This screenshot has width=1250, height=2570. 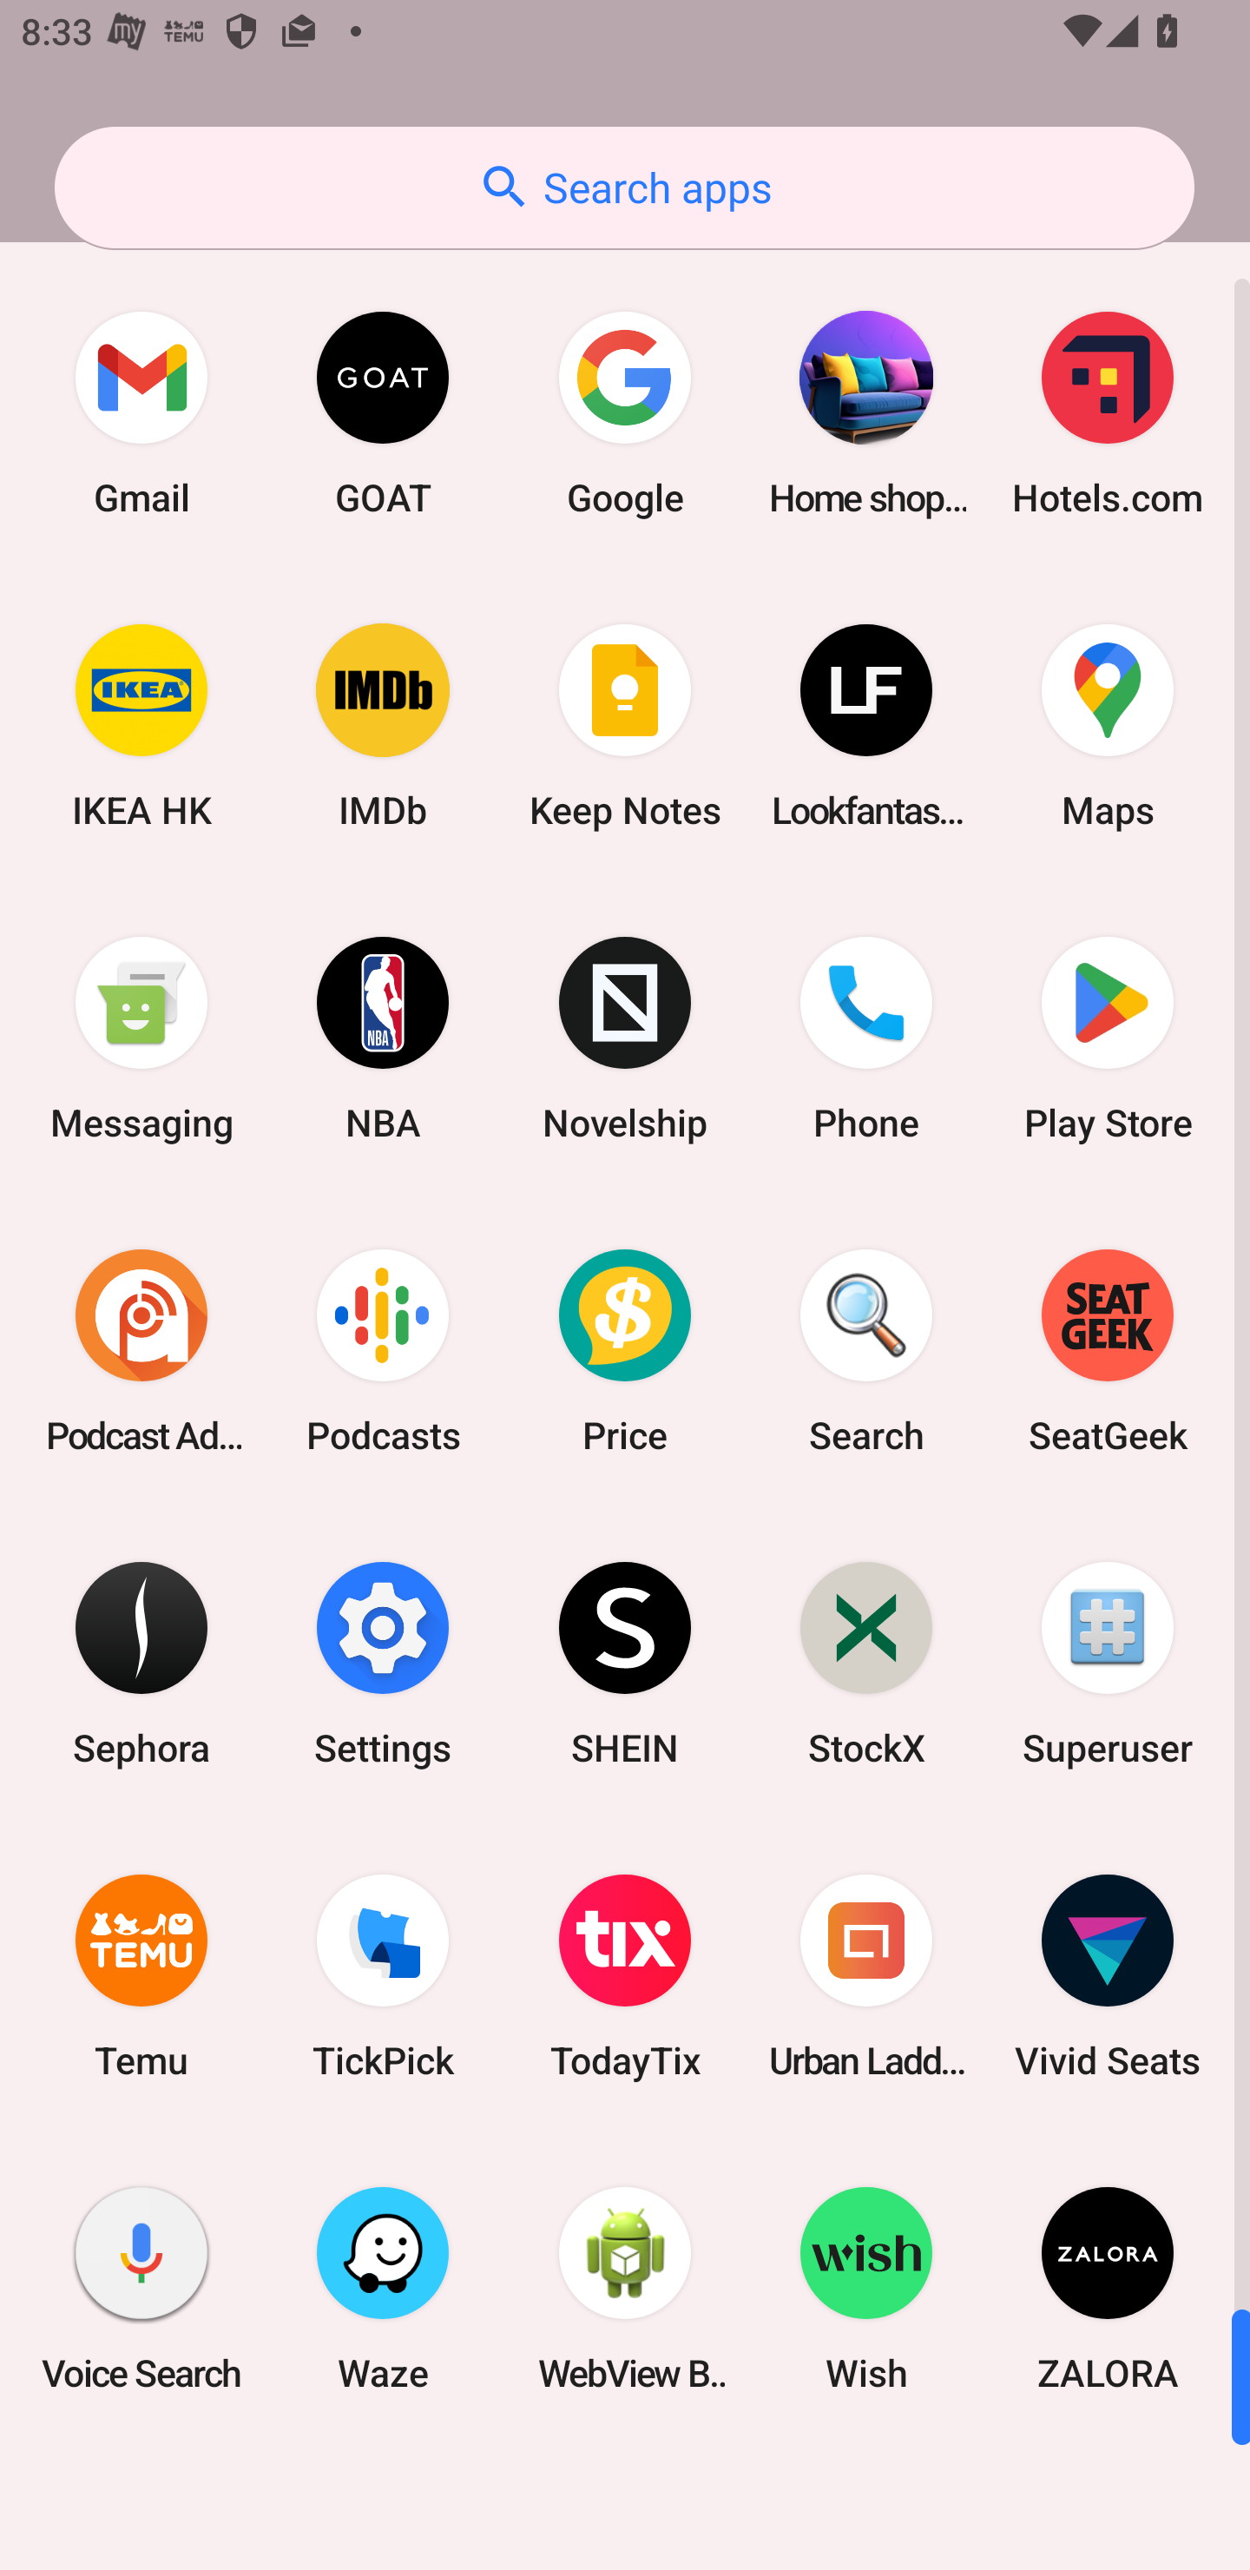 What do you see at coordinates (141, 1976) in the screenshot?
I see `Temu` at bounding box center [141, 1976].